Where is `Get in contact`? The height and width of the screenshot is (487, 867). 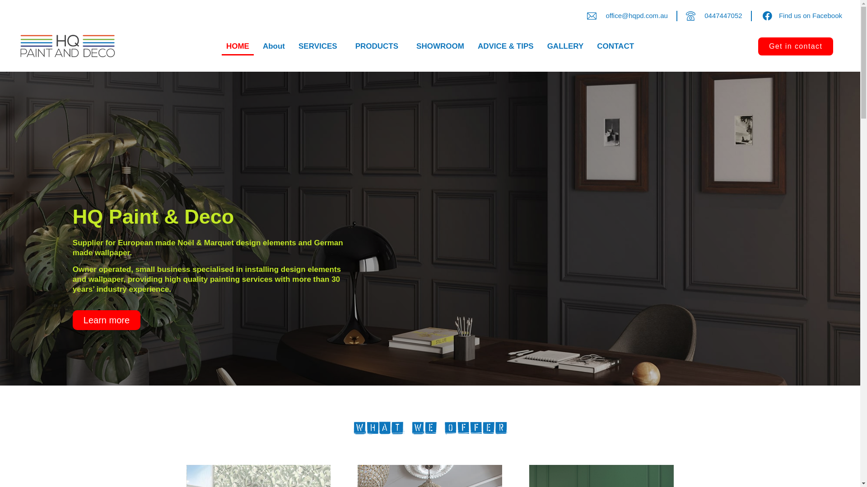 Get in contact is located at coordinates (796, 46).